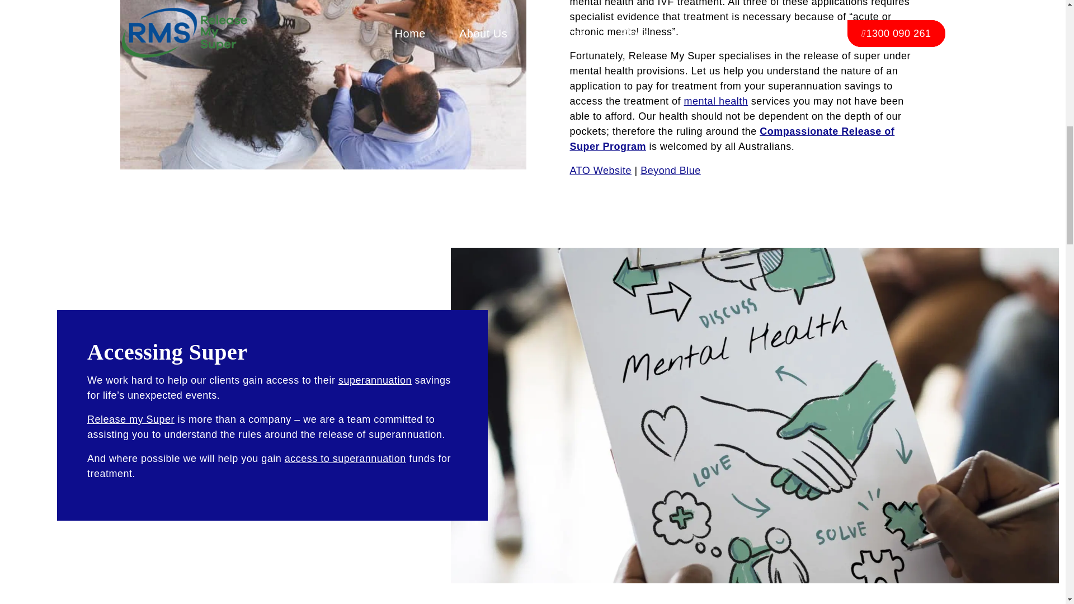 Image resolution: width=1074 pixels, height=604 pixels. What do you see at coordinates (600, 170) in the screenshot?
I see `ATO Website` at bounding box center [600, 170].